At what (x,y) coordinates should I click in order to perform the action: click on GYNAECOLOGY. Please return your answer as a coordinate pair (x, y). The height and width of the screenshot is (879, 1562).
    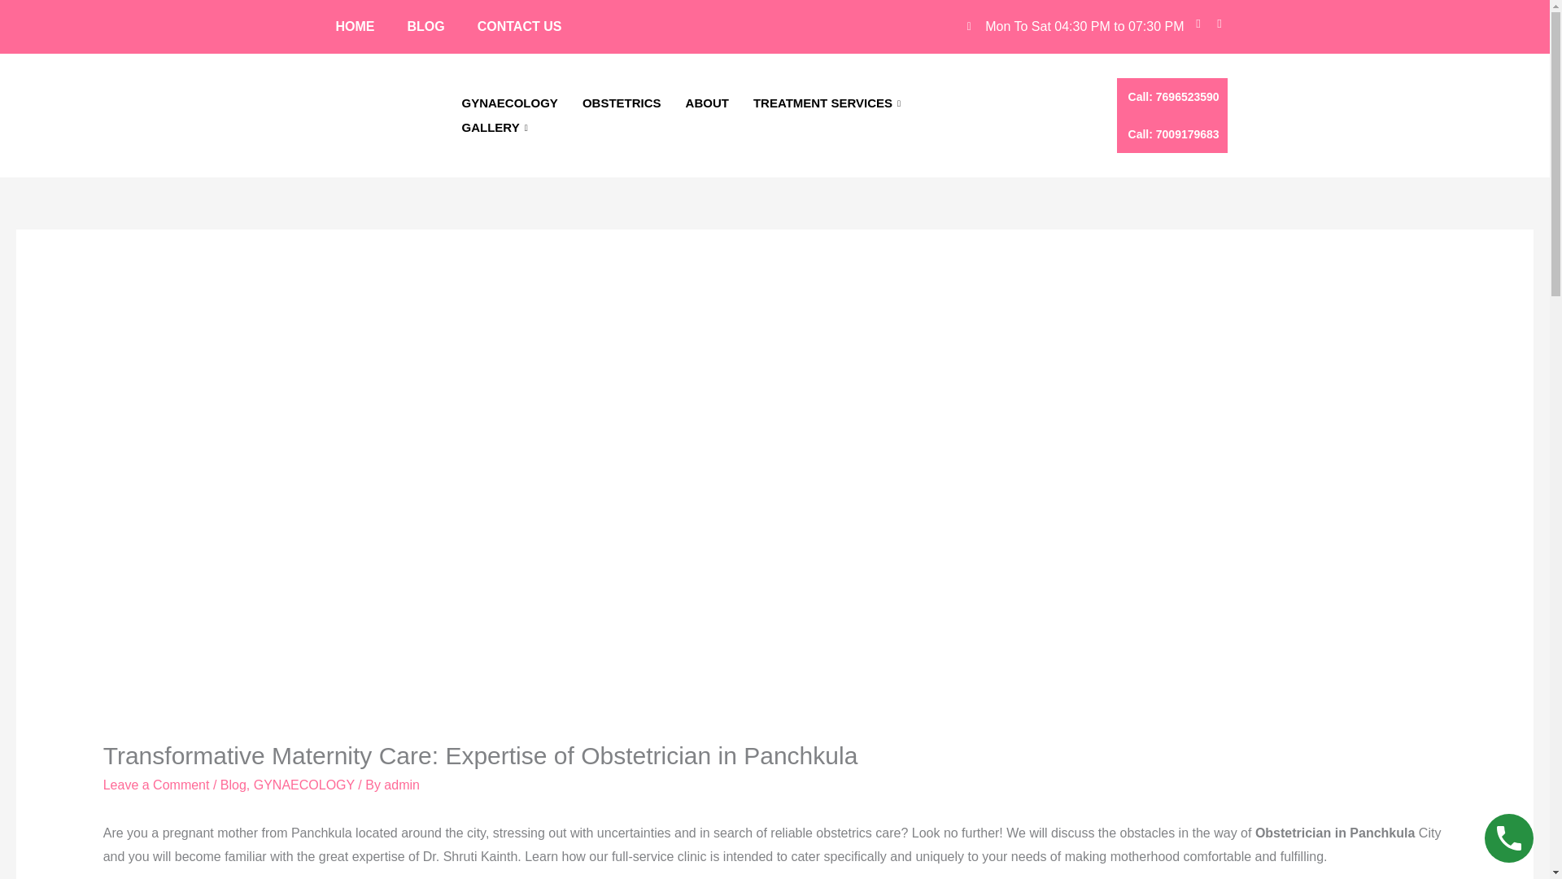
    Looking at the image, I should click on (509, 103).